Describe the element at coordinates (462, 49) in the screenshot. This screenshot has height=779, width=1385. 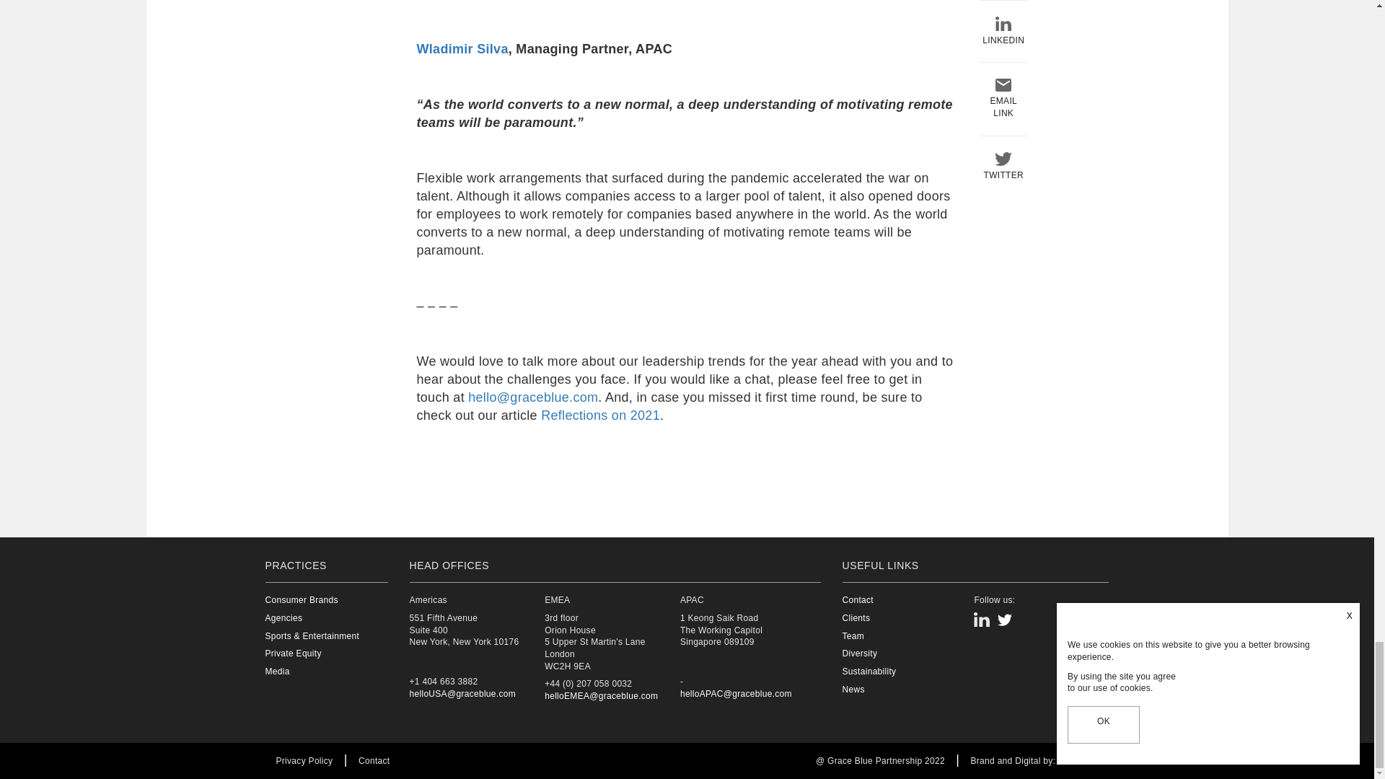
I see `Wladimir Silva` at that location.